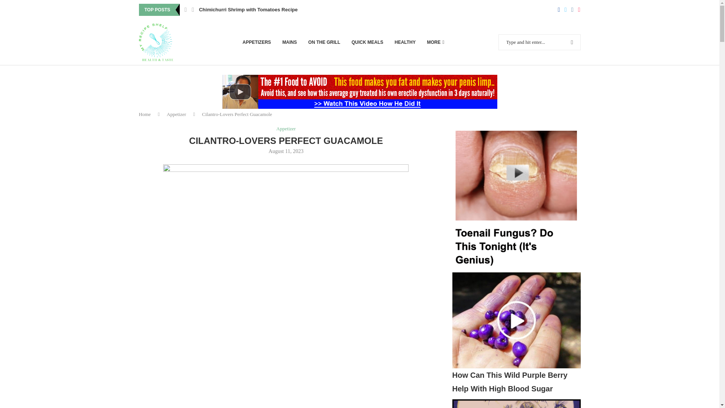 The height and width of the screenshot is (408, 725). Describe the element at coordinates (557, 3) in the screenshot. I see `Search` at that location.